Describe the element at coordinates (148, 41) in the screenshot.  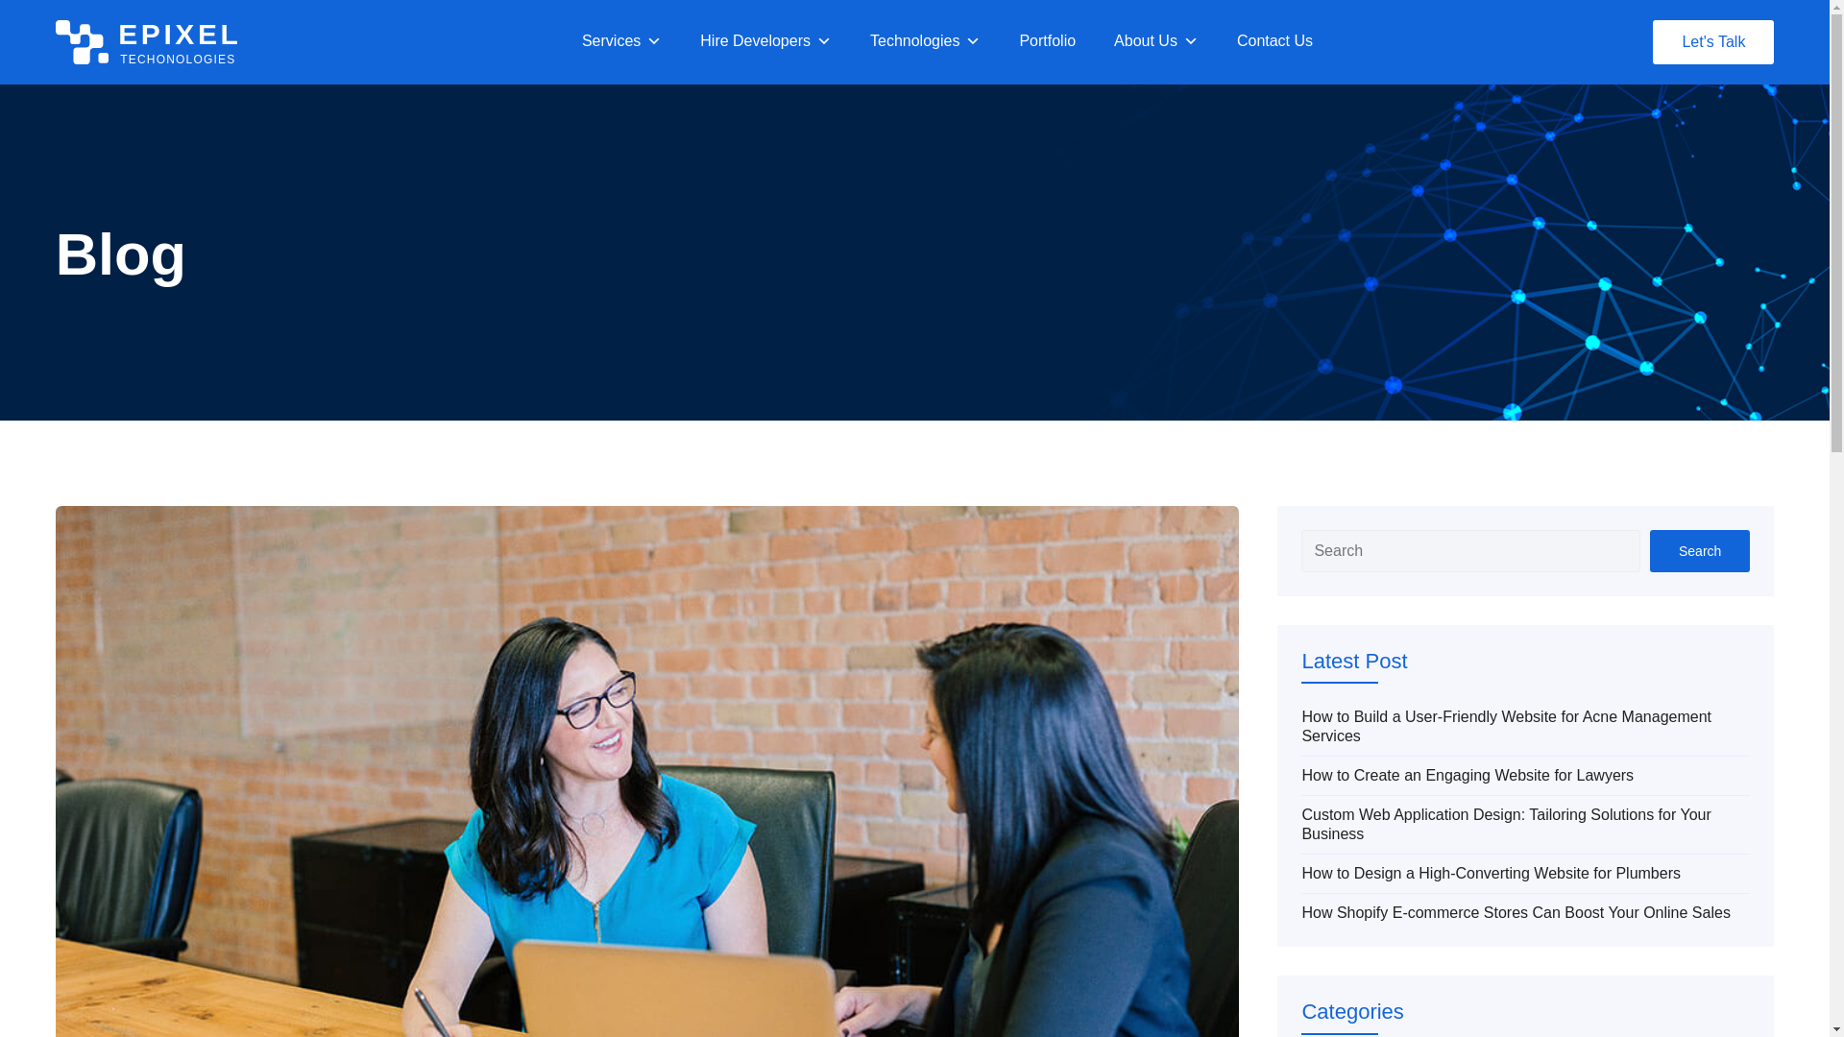
I see `Services` at that location.